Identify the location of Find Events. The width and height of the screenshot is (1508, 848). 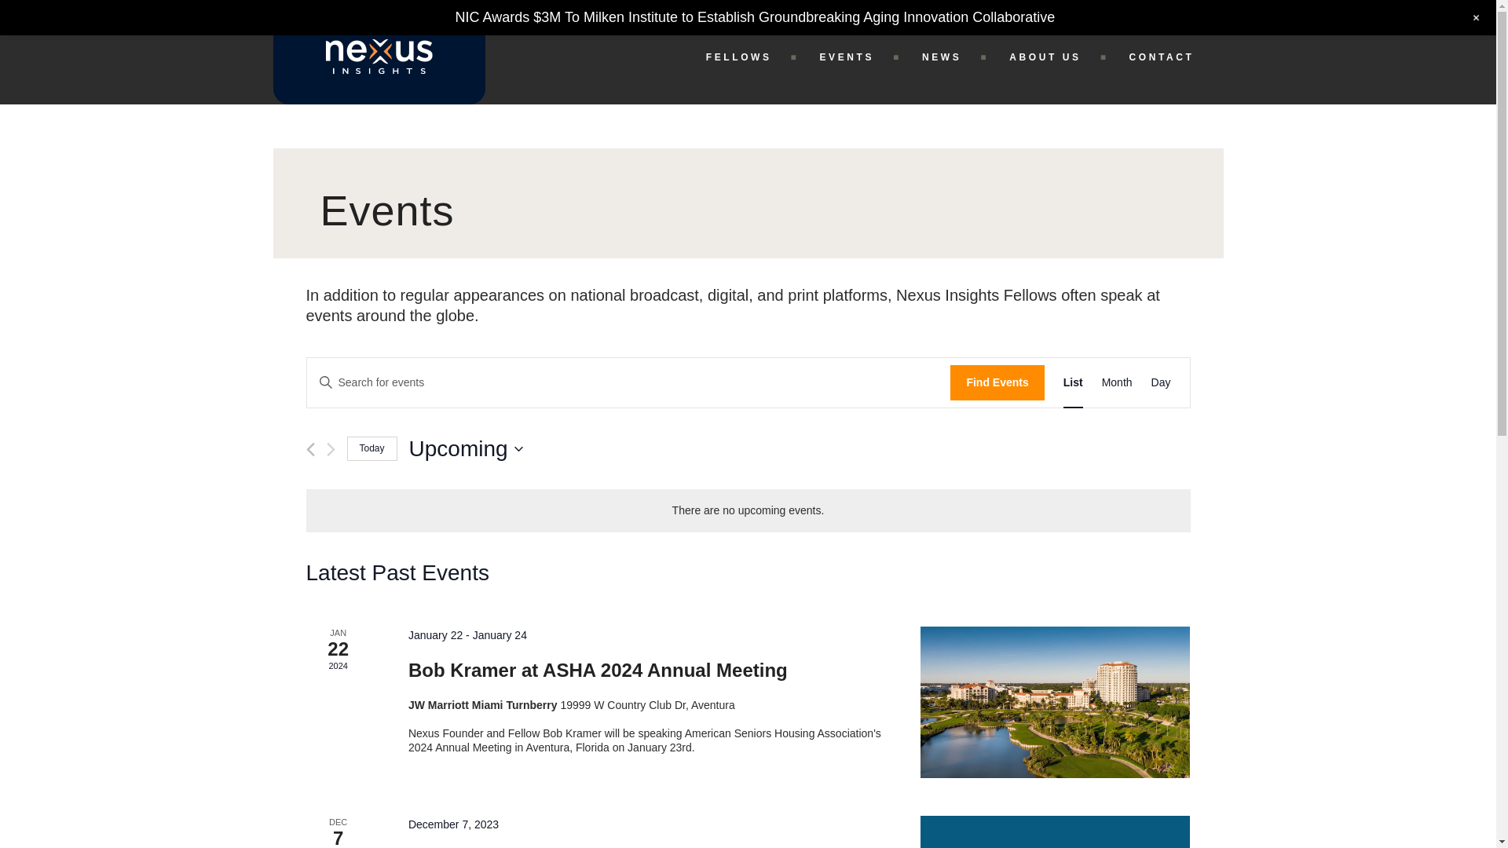
(996, 382).